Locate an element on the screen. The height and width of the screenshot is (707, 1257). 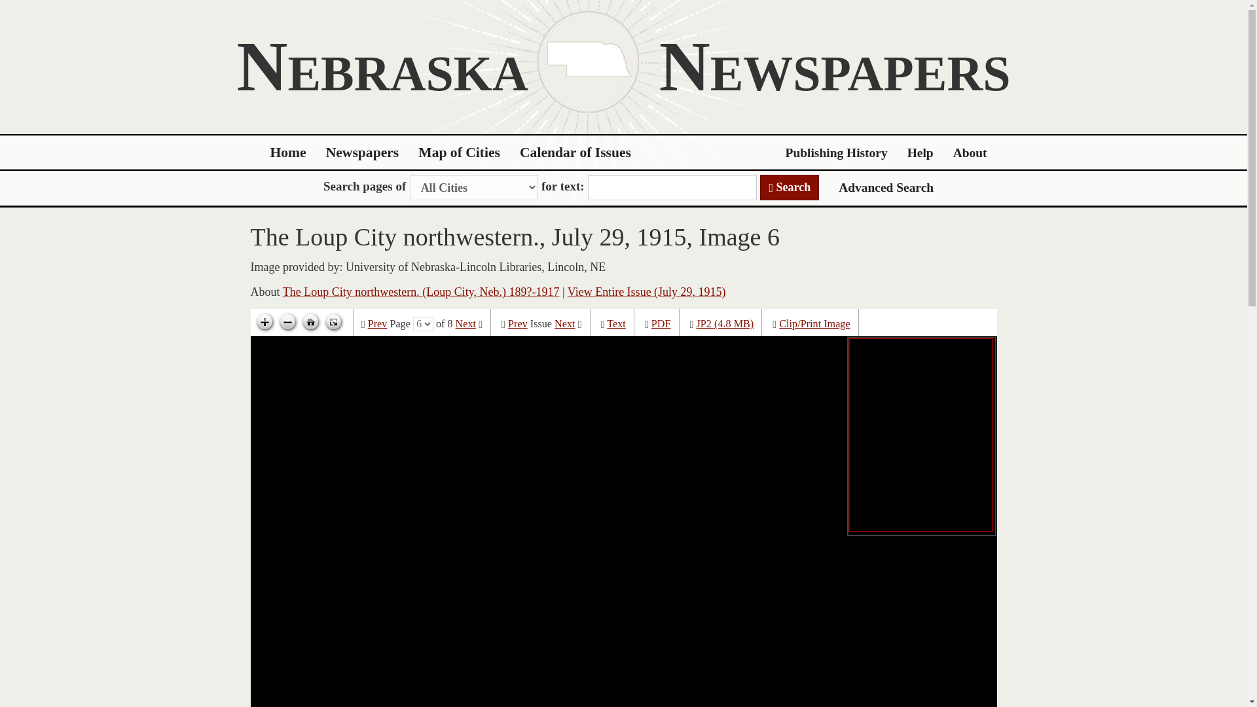
About is located at coordinates (970, 153).